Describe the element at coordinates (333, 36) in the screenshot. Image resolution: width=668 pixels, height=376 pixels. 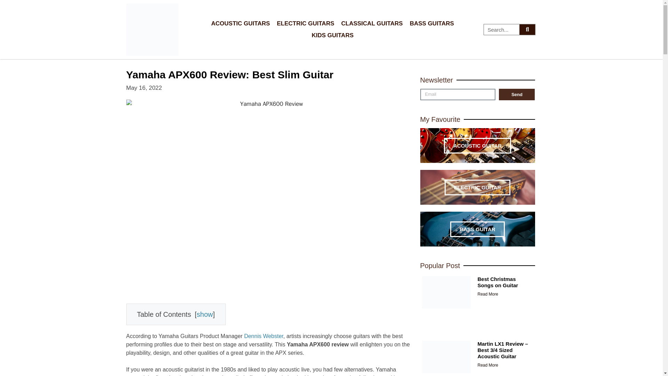
I see `KIDS GUITARS` at that location.